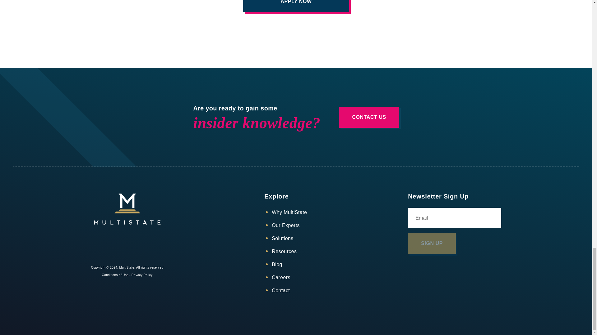  I want to click on Contact, so click(280, 290).